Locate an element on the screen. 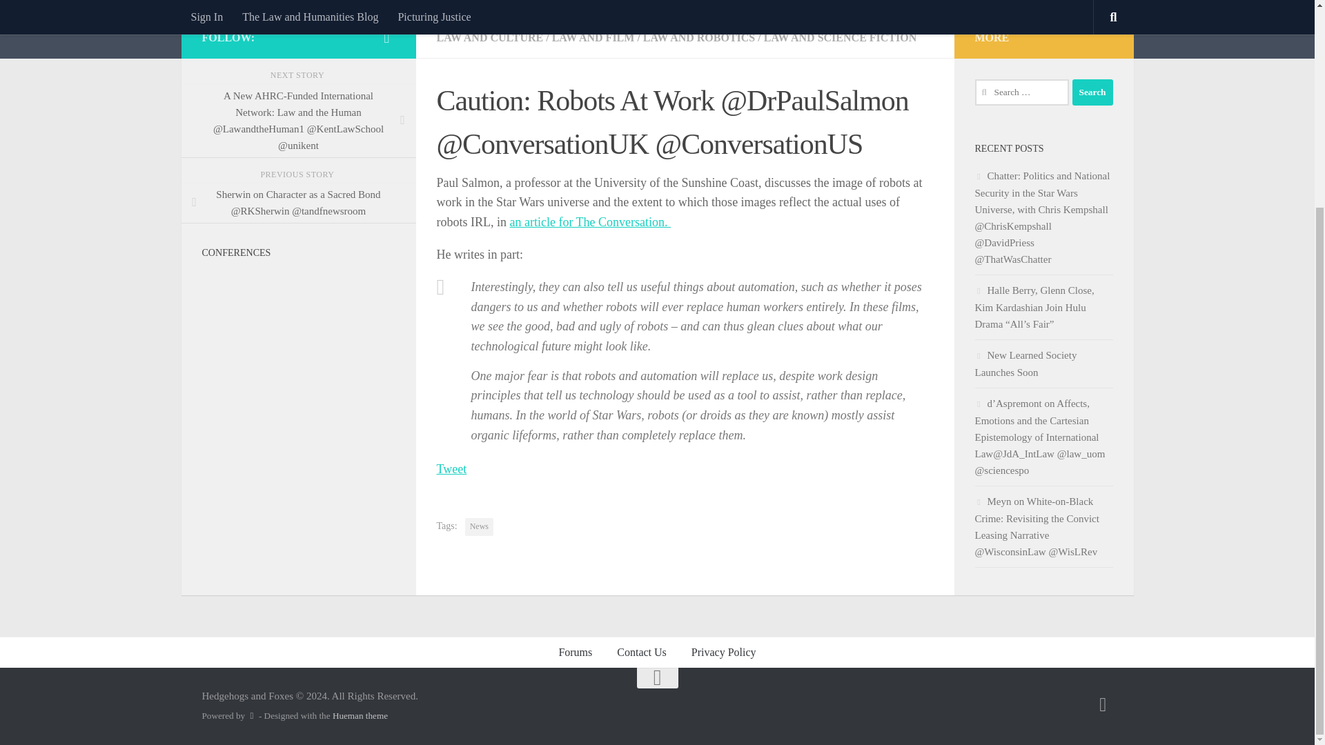 This screenshot has height=745, width=1325. Follow us on Twitter is located at coordinates (1103, 704).